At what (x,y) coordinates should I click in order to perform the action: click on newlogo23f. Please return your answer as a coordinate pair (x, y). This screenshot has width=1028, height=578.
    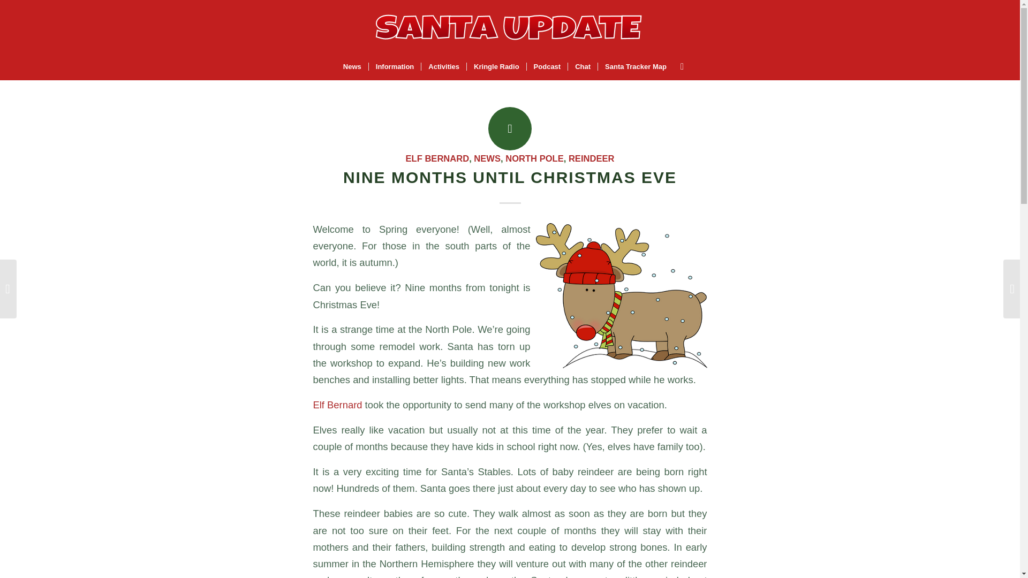
    Looking at the image, I should click on (510, 27).